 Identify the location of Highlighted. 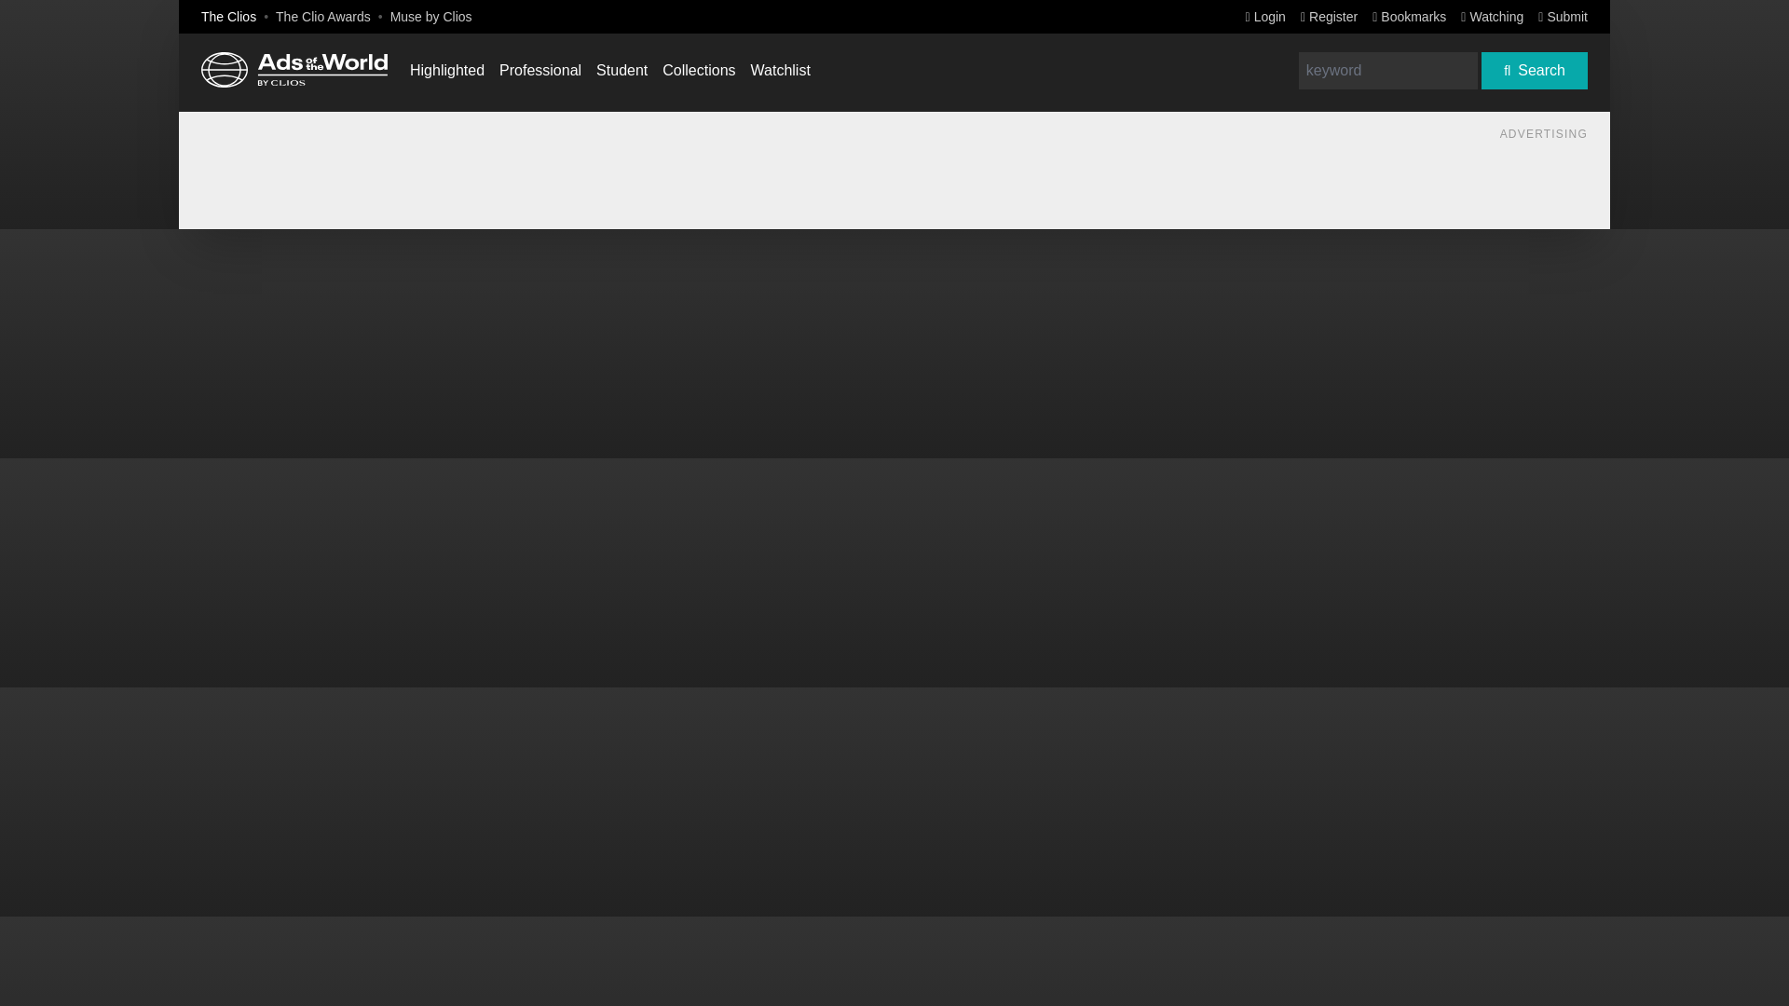
(447, 70).